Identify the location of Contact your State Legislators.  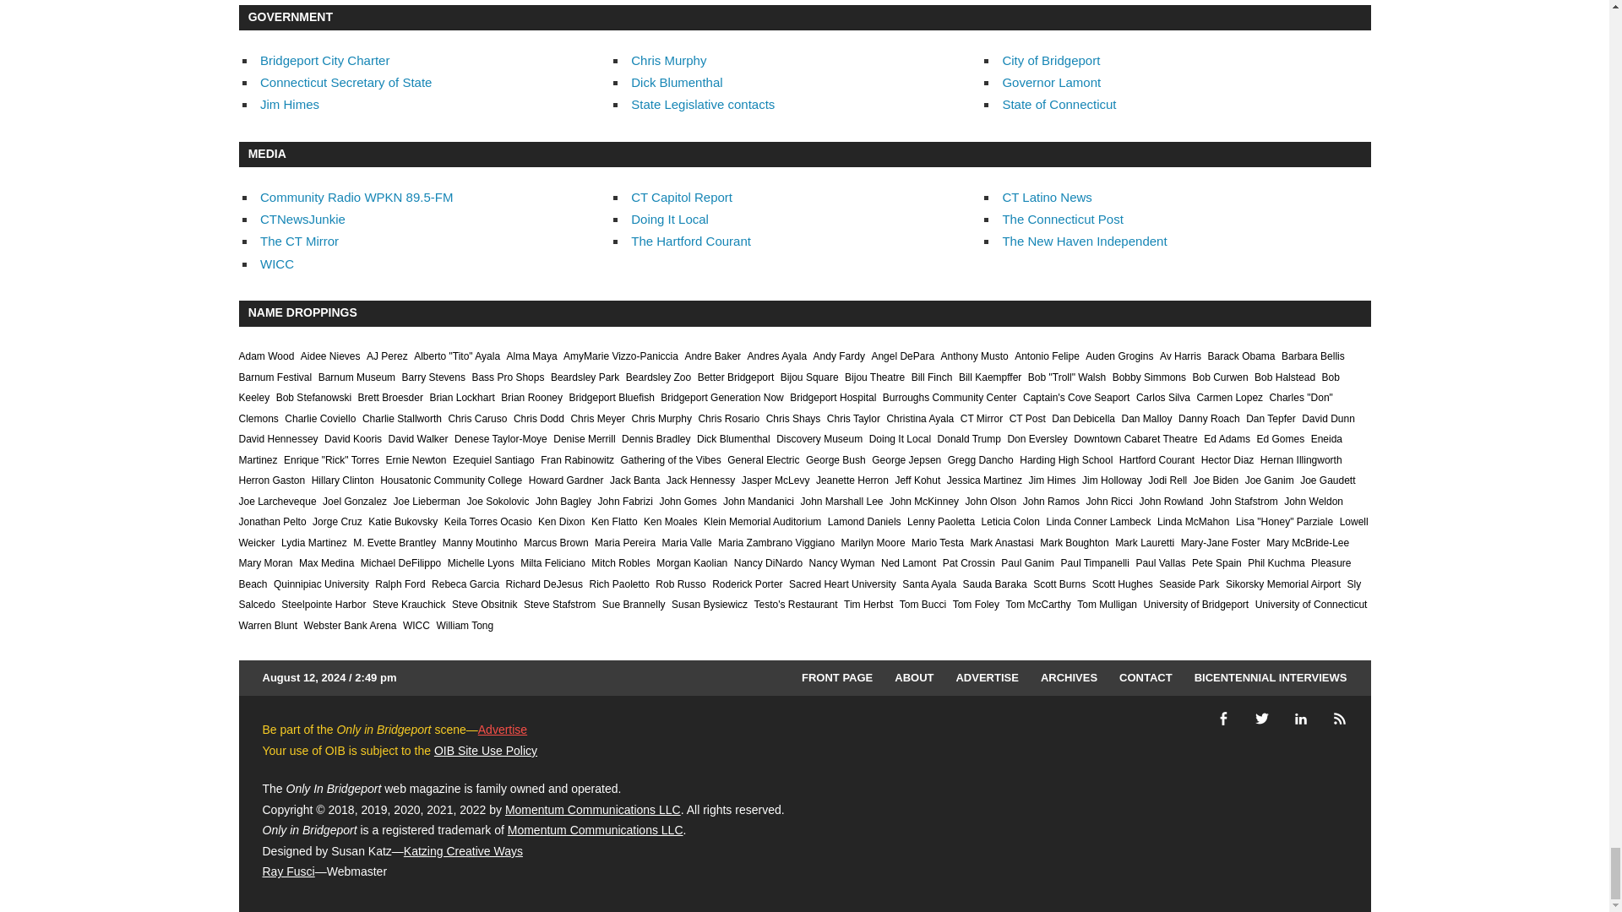
(703, 103).